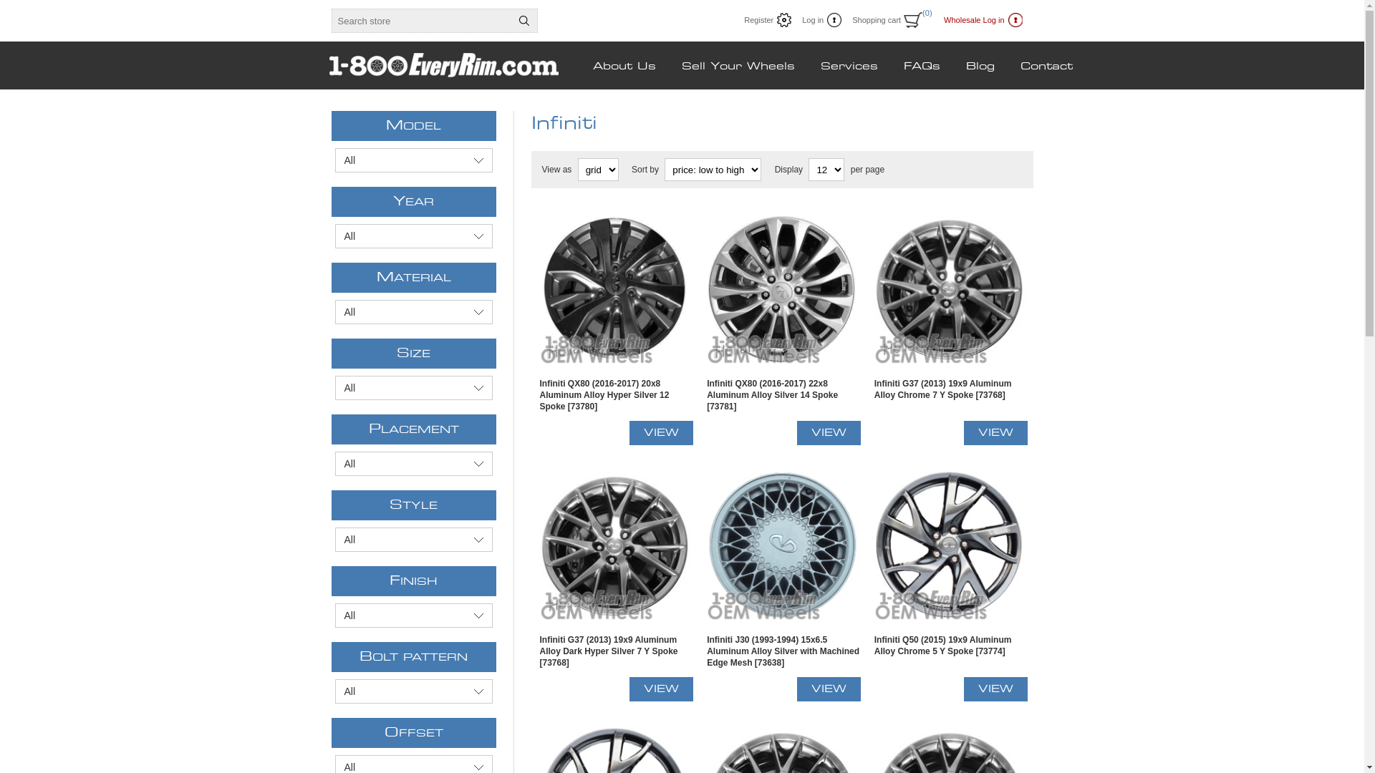 The width and height of the screenshot is (1375, 773). What do you see at coordinates (413, 505) in the screenshot?
I see `STYLE` at bounding box center [413, 505].